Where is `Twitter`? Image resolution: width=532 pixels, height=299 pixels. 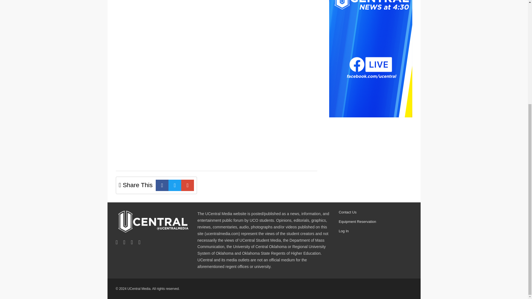 Twitter is located at coordinates (175, 185).